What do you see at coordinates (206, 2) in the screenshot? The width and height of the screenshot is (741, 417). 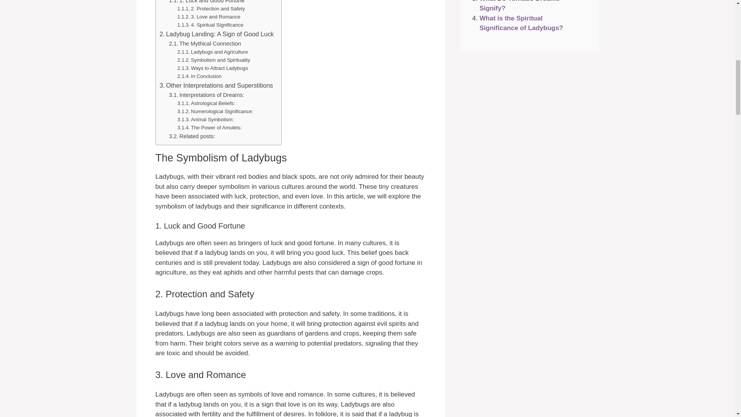 I see `1. Luck and Good Fortune` at bounding box center [206, 2].